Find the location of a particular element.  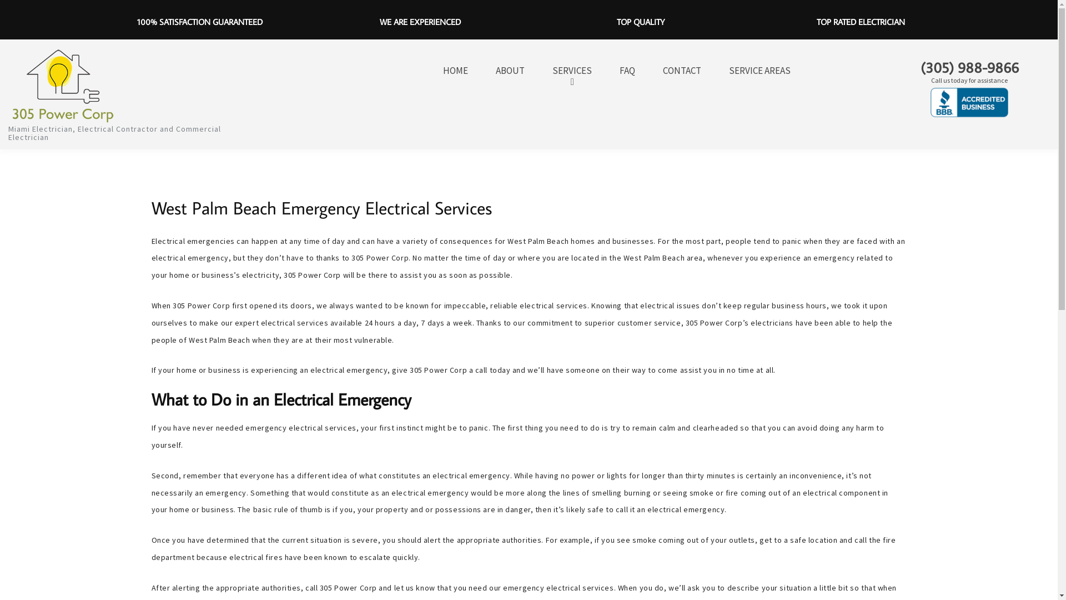

SERVICE AREAS is located at coordinates (760, 71).